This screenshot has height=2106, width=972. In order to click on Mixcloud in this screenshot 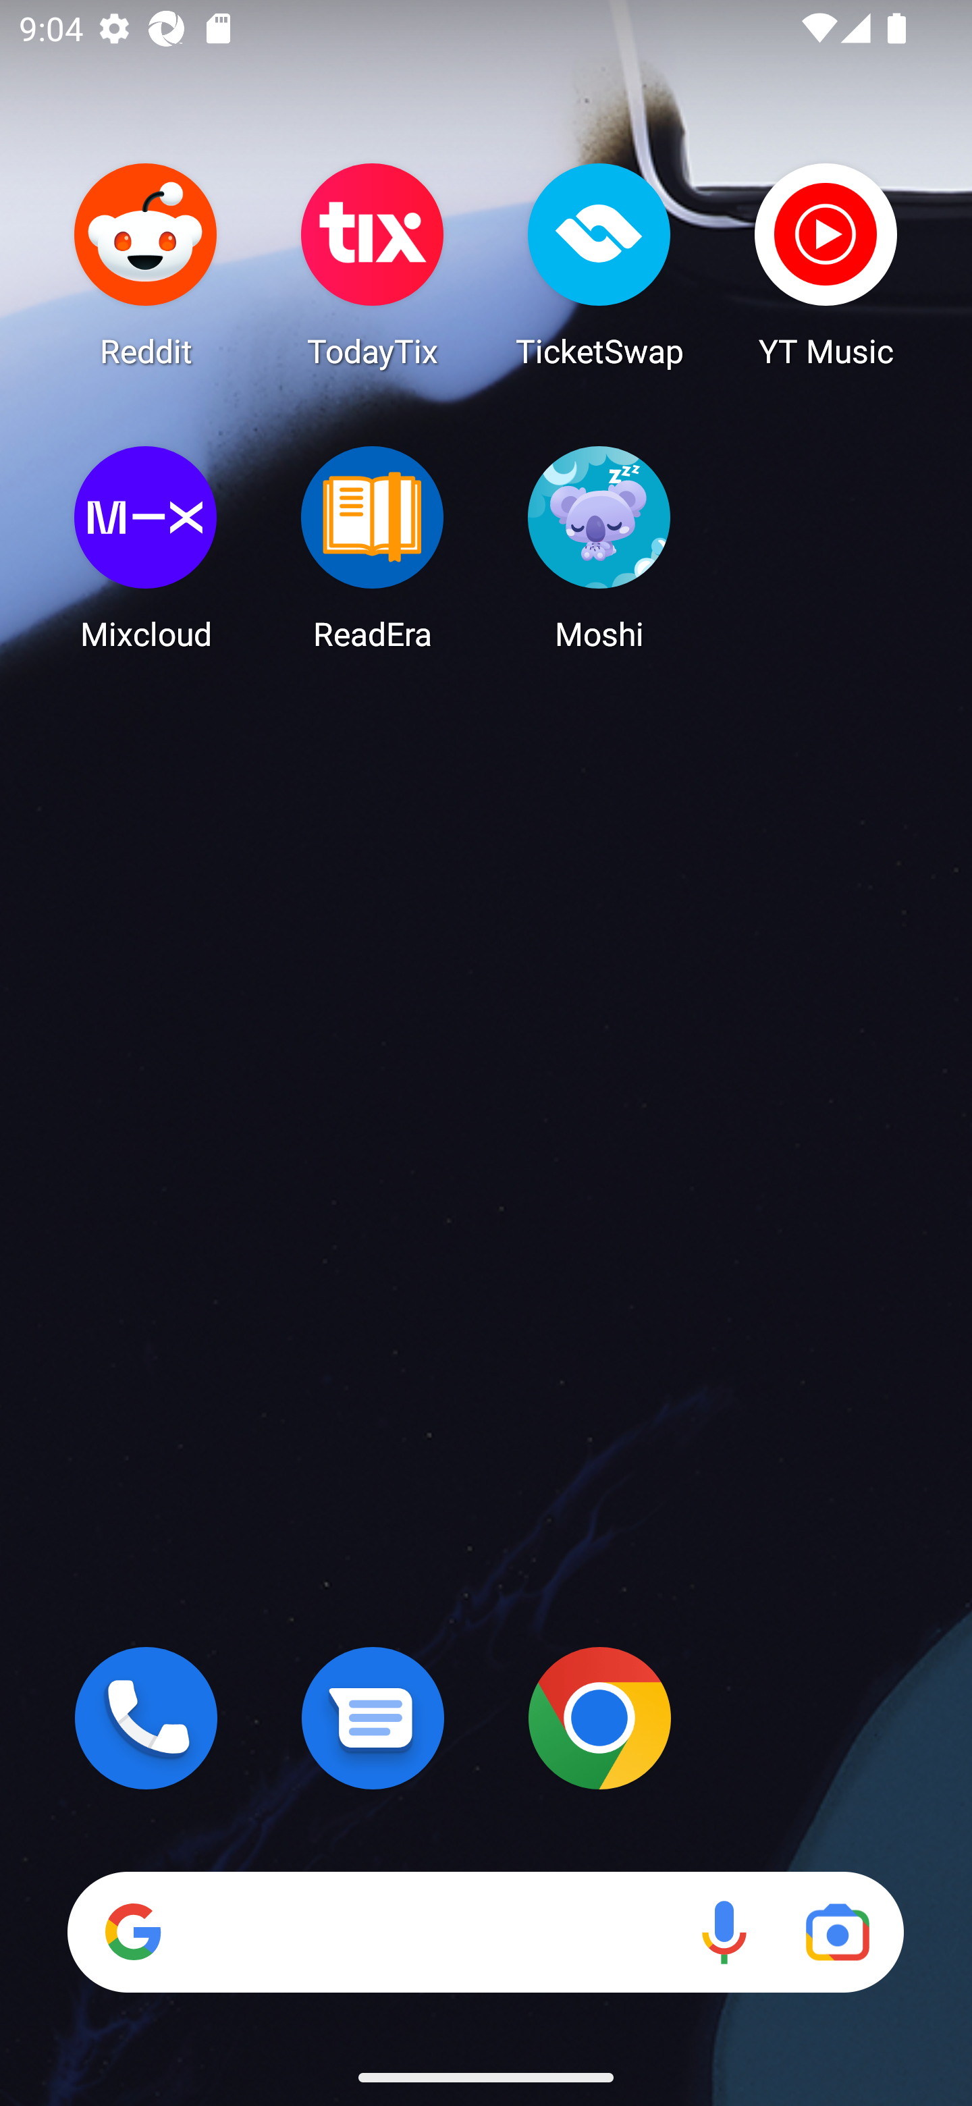, I will do `click(146, 547)`.